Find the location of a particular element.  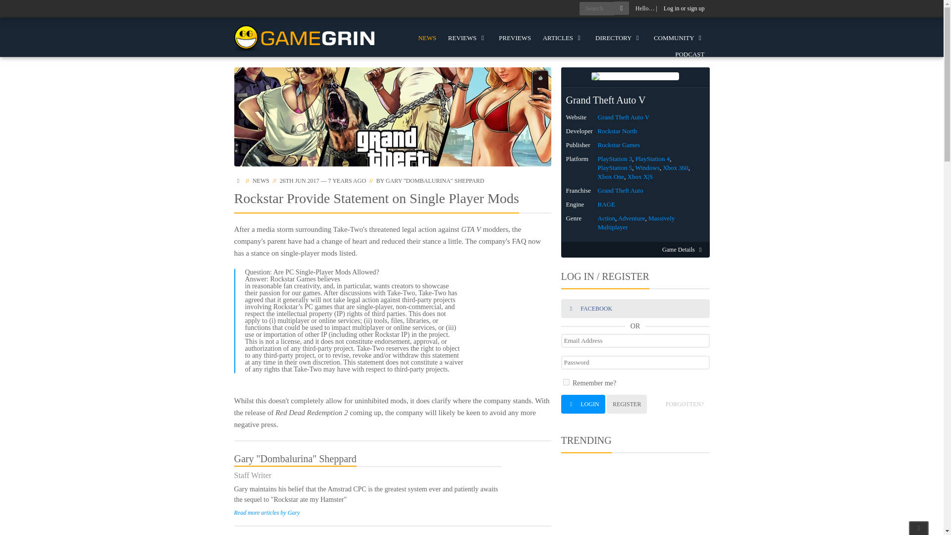

Read more articles by Gary is located at coordinates (266, 513).